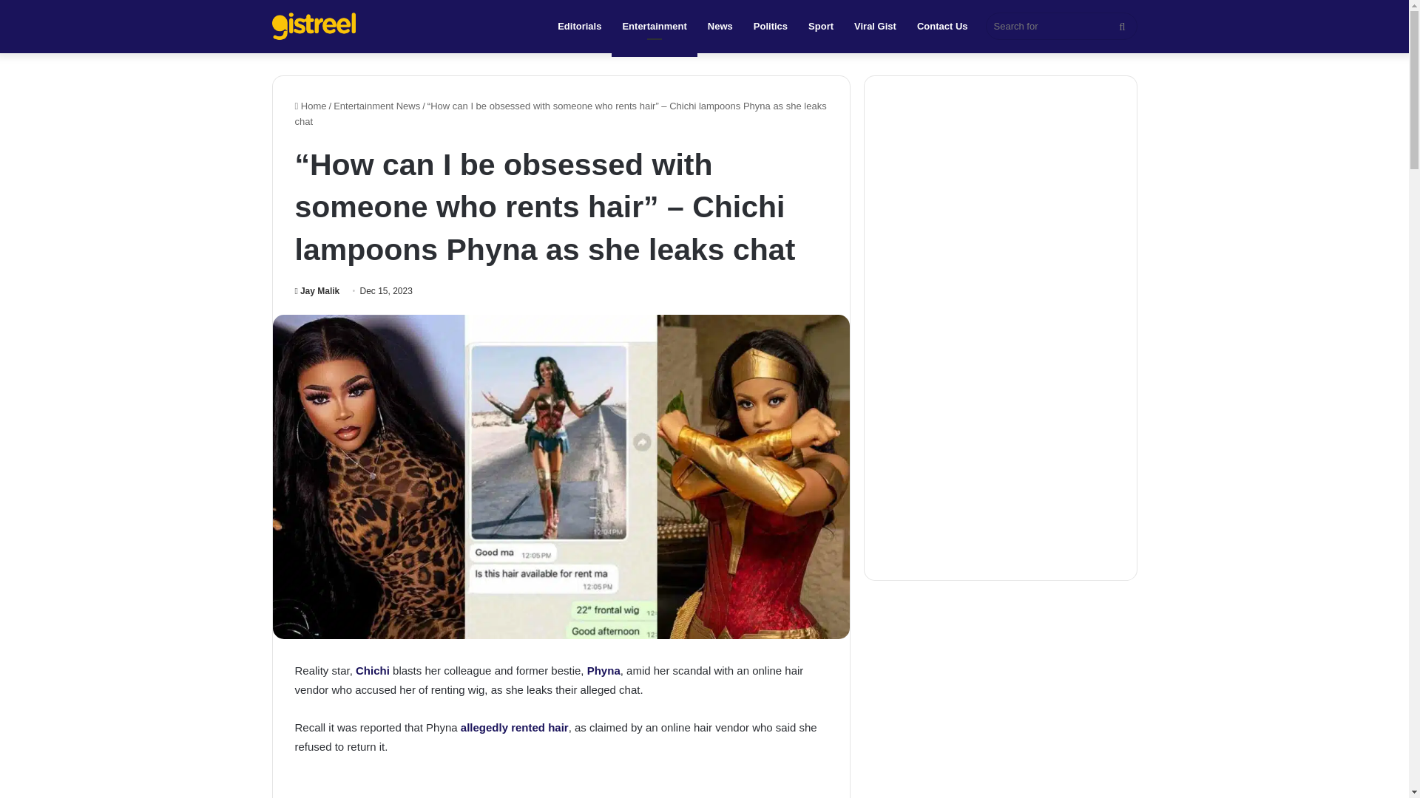  Describe the element at coordinates (875, 27) in the screenshot. I see `Viral Gist` at that location.